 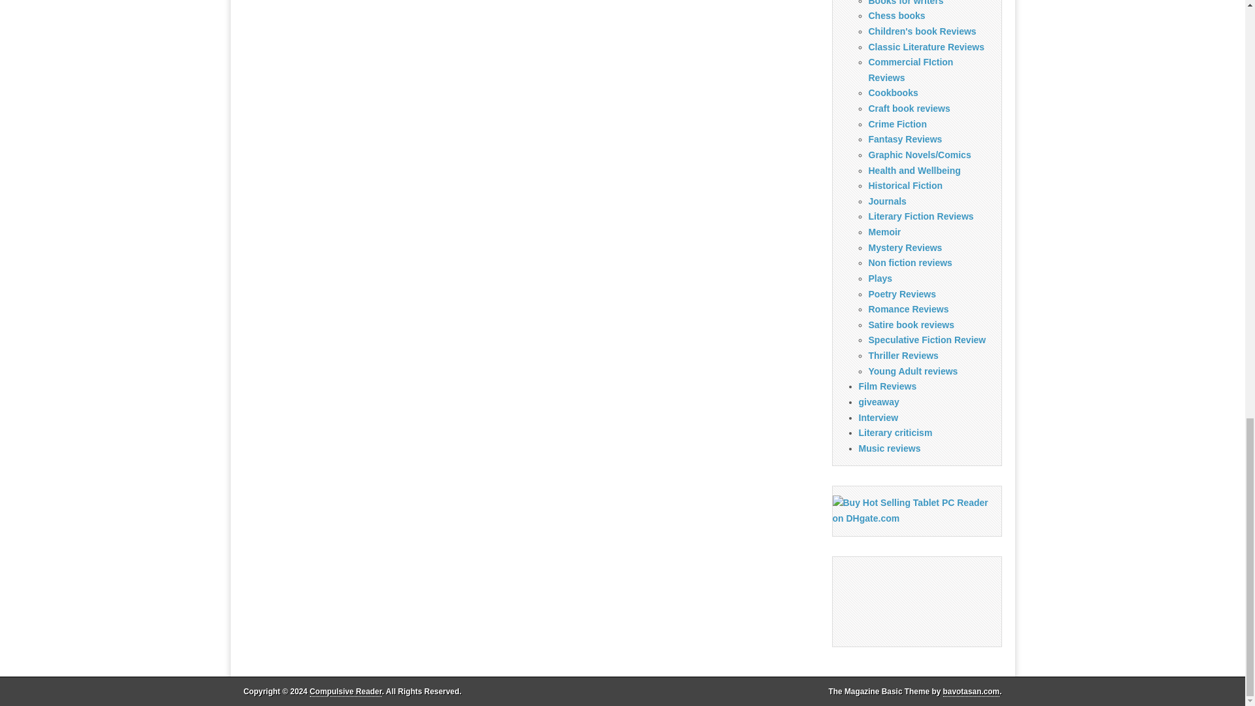 What do you see at coordinates (897, 16) in the screenshot?
I see `Chess books` at bounding box center [897, 16].